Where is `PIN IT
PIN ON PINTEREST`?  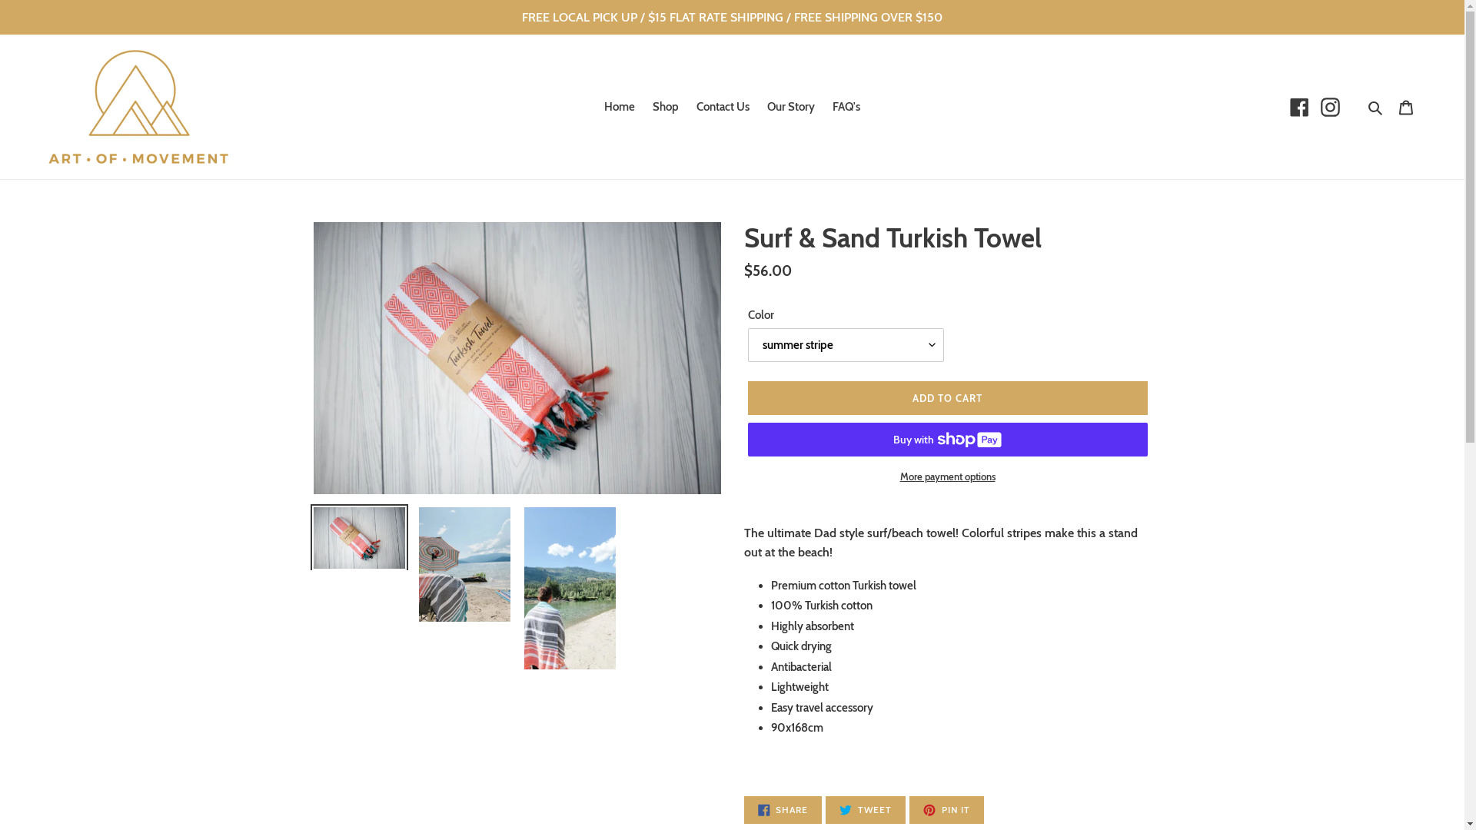 PIN IT
PIN ON PINTEREST is located at coordinates (947, 810).